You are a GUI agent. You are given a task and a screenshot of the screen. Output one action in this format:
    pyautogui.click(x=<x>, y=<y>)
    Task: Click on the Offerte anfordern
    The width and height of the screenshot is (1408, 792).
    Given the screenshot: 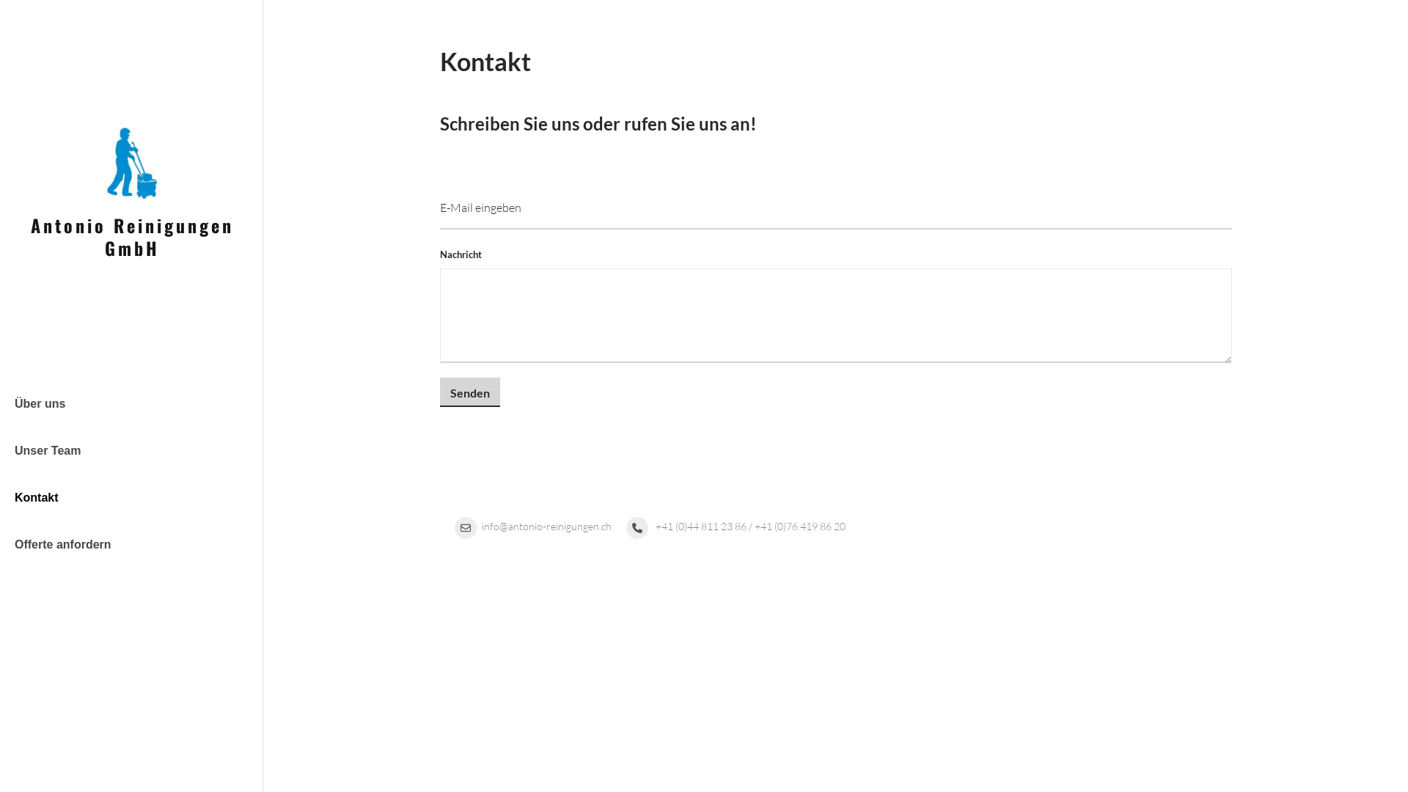 What is the action you would take?
    pyautogui.click(x=132, y=545)
    